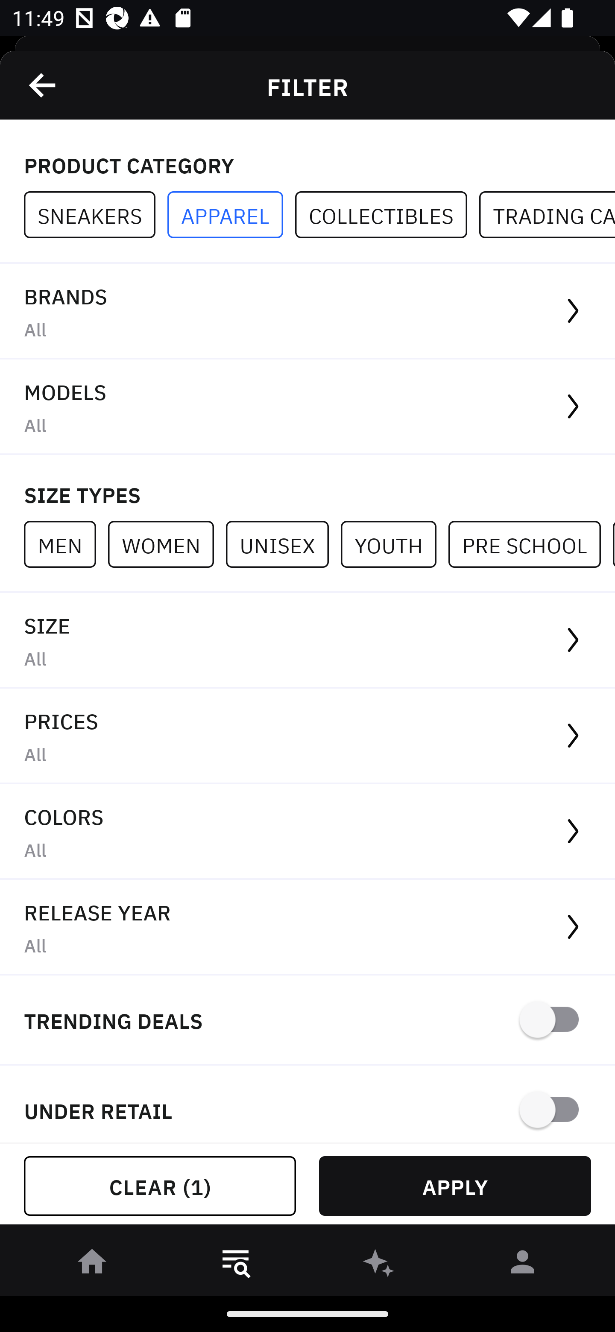 The height and width of the screenshot is (1332, 615). What do you see at coordinates (307, 1020) in the screenshot?
I see `TRENDING DEALS` at bounding box center [307, 1020].